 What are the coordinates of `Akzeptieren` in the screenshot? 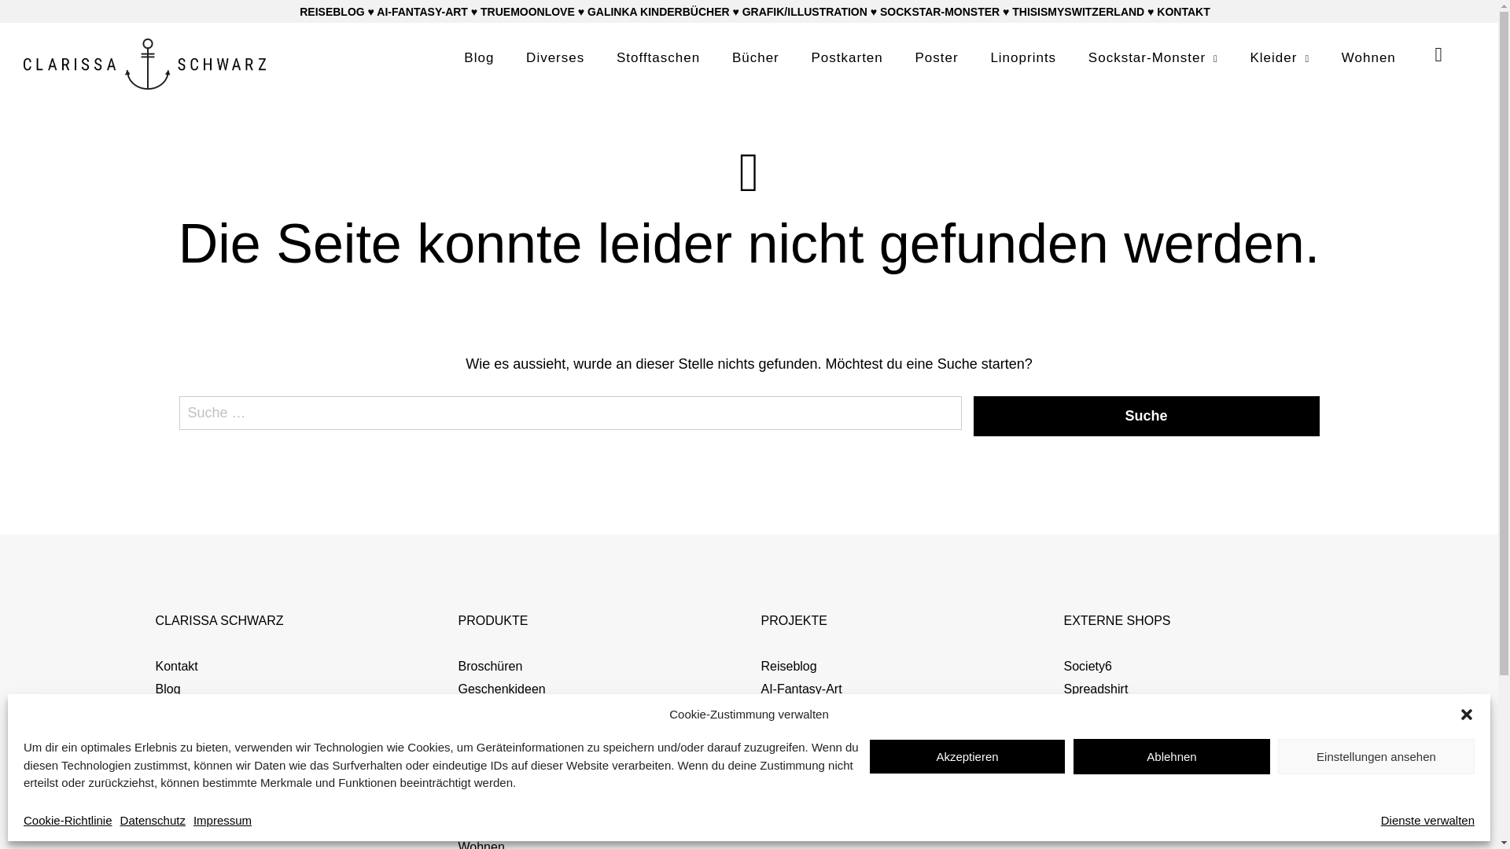 It's located at (967, 756).